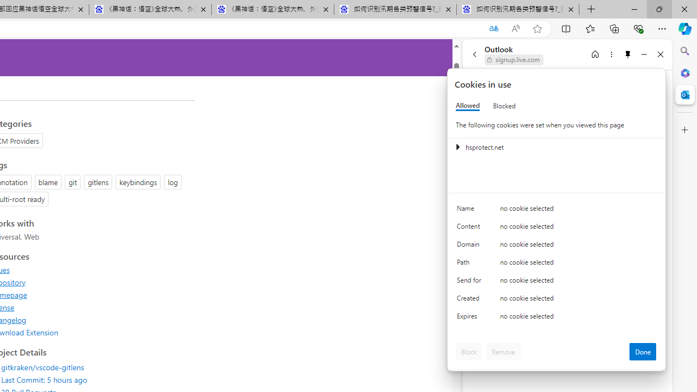 Image resolution: width=697 pixels, height=392 pixels. What do you see at coordinates (578, 319) in the screenshot?
I see `no cookie selected` at bounding box center [578, 319].